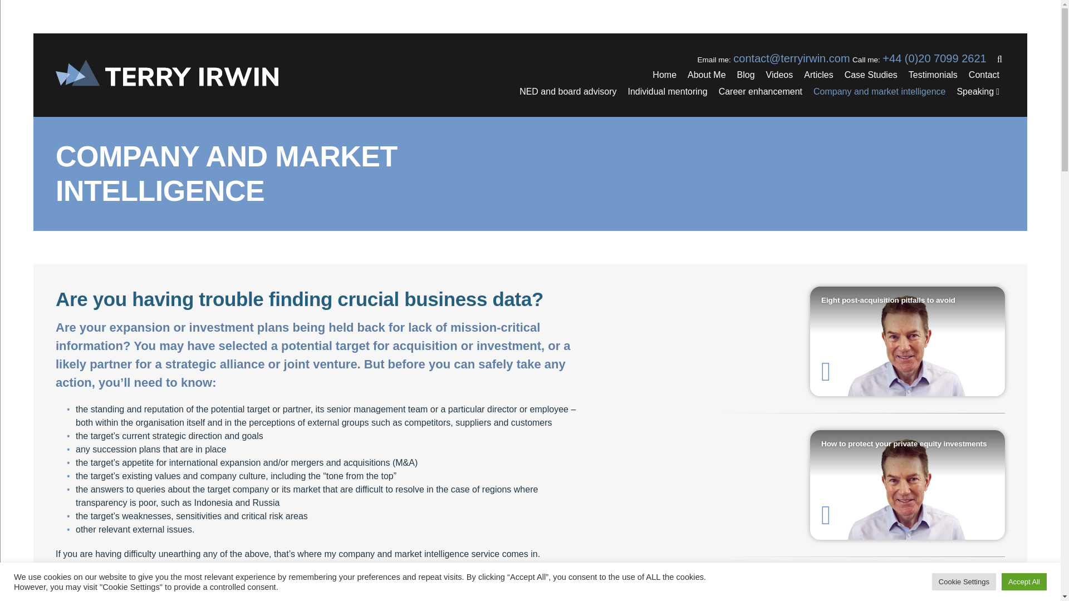 The image size is (1069, 601). What do you see at coordinates (706, 75) in the screenshot?
I see `About Me` at bounding box center [706, 75].